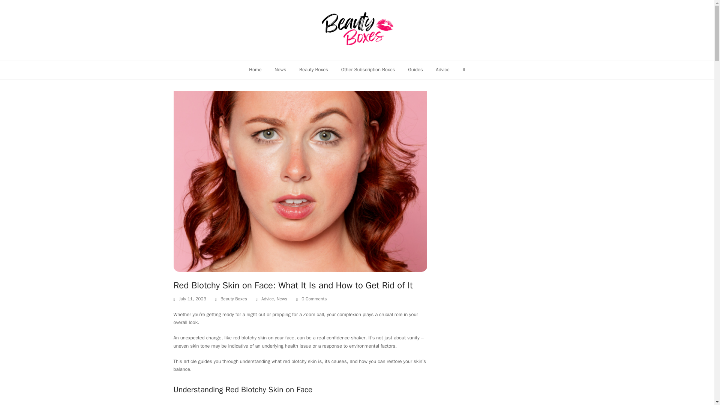 The height and width of the screenshot is (405, 720). Describe the element at coordinates (313, 69) in the screenshot. I see `Beauty Boxes` at that location.